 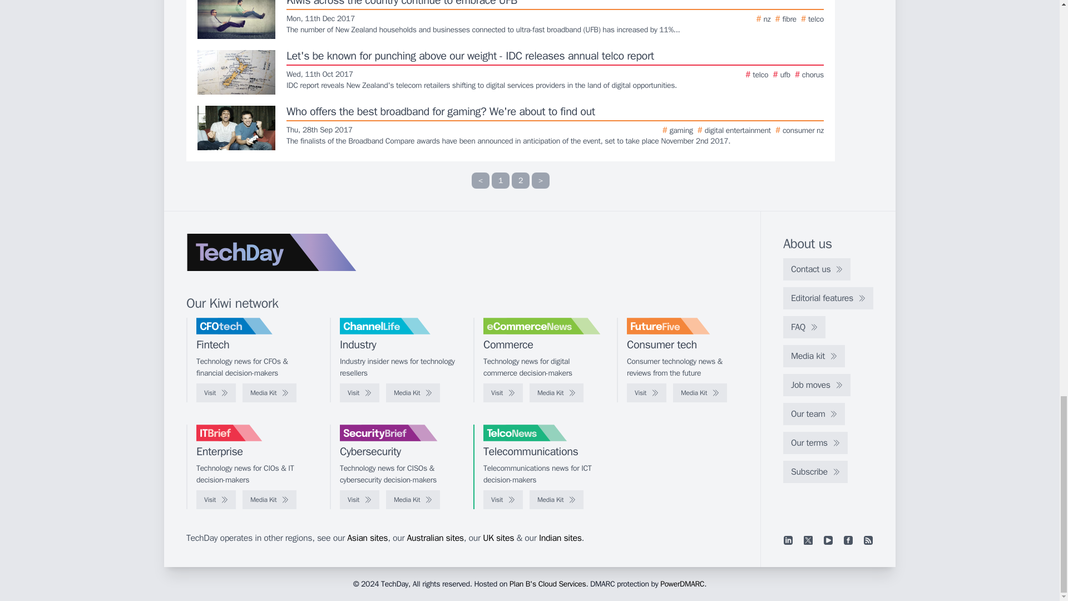 What do you see at coordinates (359, 393) in the screenshot?
I see `Visit` at bounding box center [359, 393].